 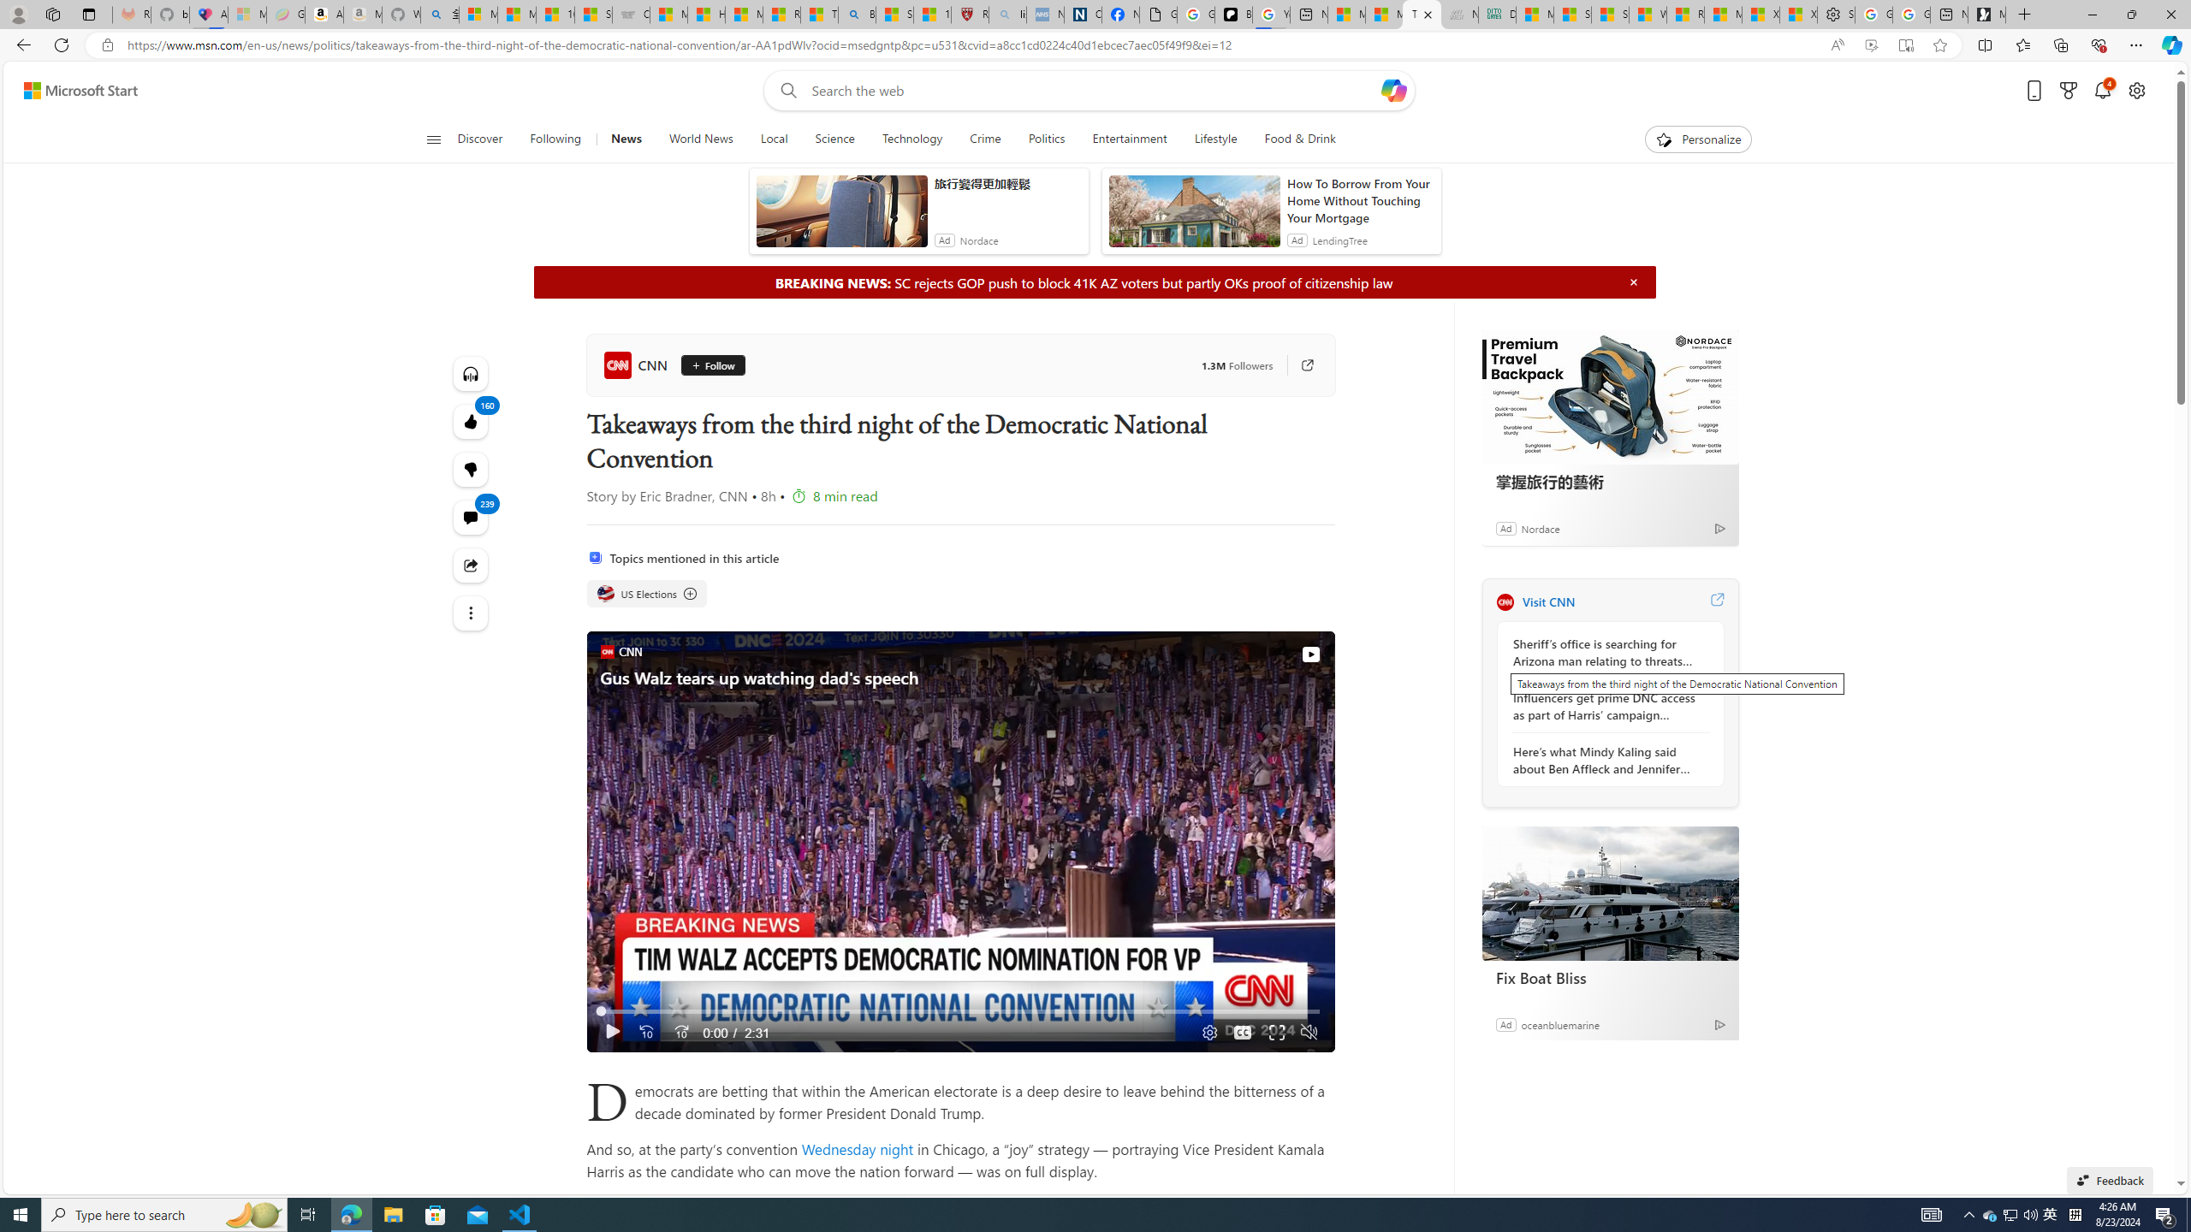 What do you see at coordinates (1719, 1024) in the screenshot?
I see `Ad Choice` at bounding box center [1719, 1024].